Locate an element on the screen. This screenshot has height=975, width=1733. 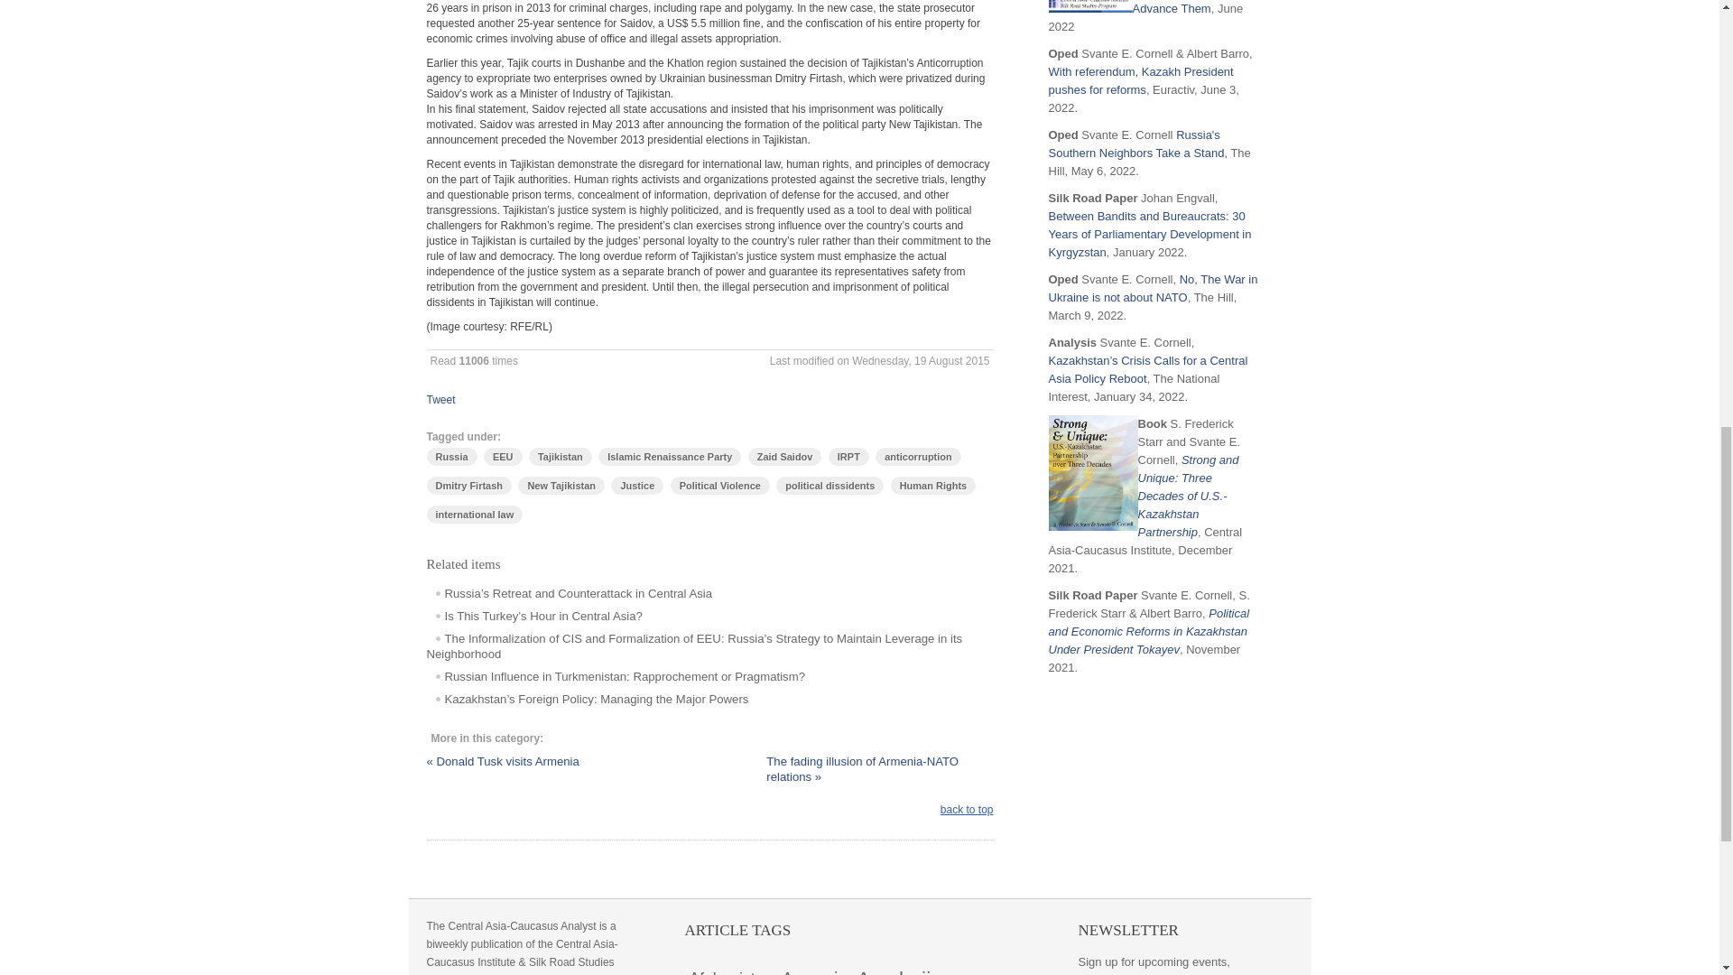
Tajikistan is located at coordinates (560, 457).